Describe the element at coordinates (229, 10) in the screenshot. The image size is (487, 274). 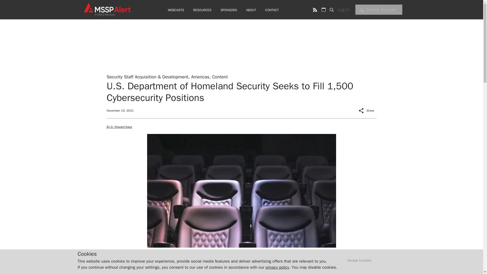
I see `SPONSORS` at that location.